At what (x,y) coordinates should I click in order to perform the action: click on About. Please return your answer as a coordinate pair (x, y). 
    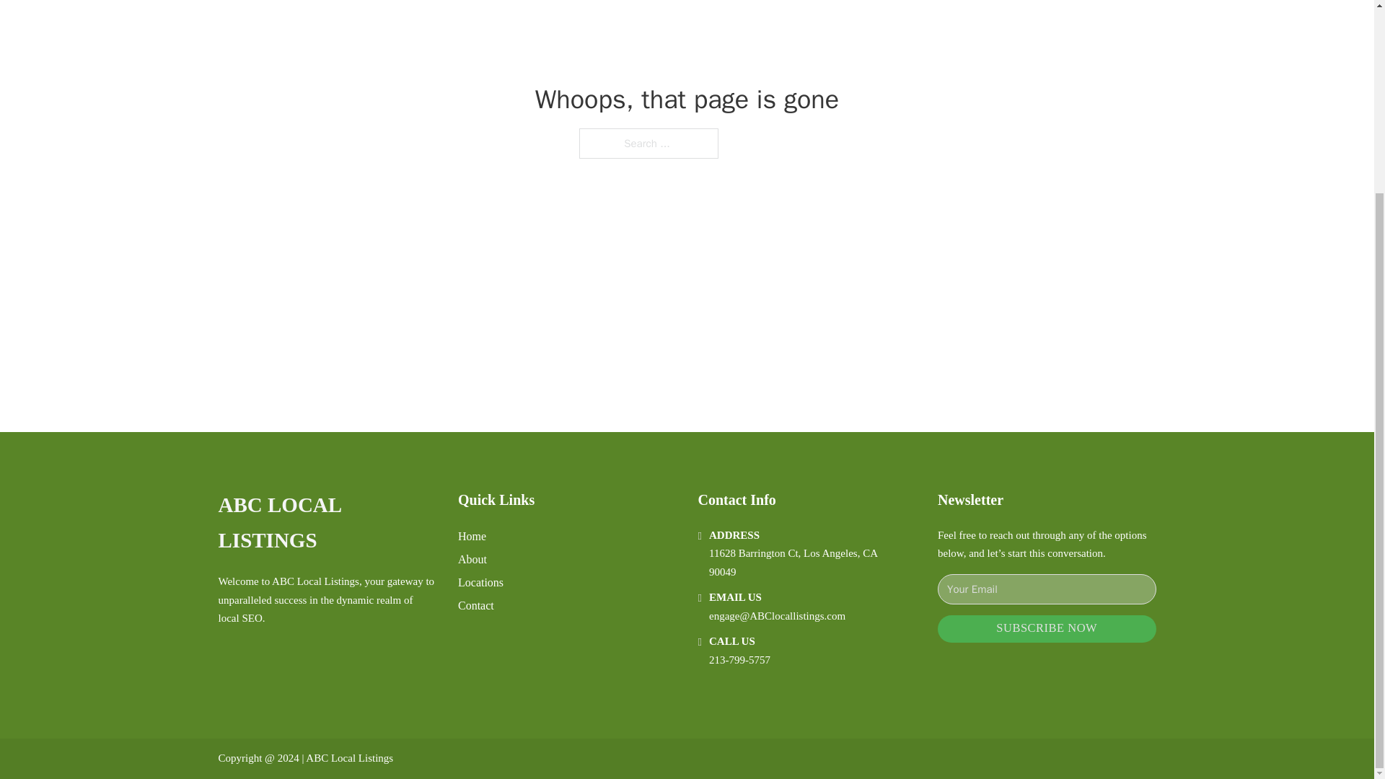
    Looking at the image, I should click on (472, 560).